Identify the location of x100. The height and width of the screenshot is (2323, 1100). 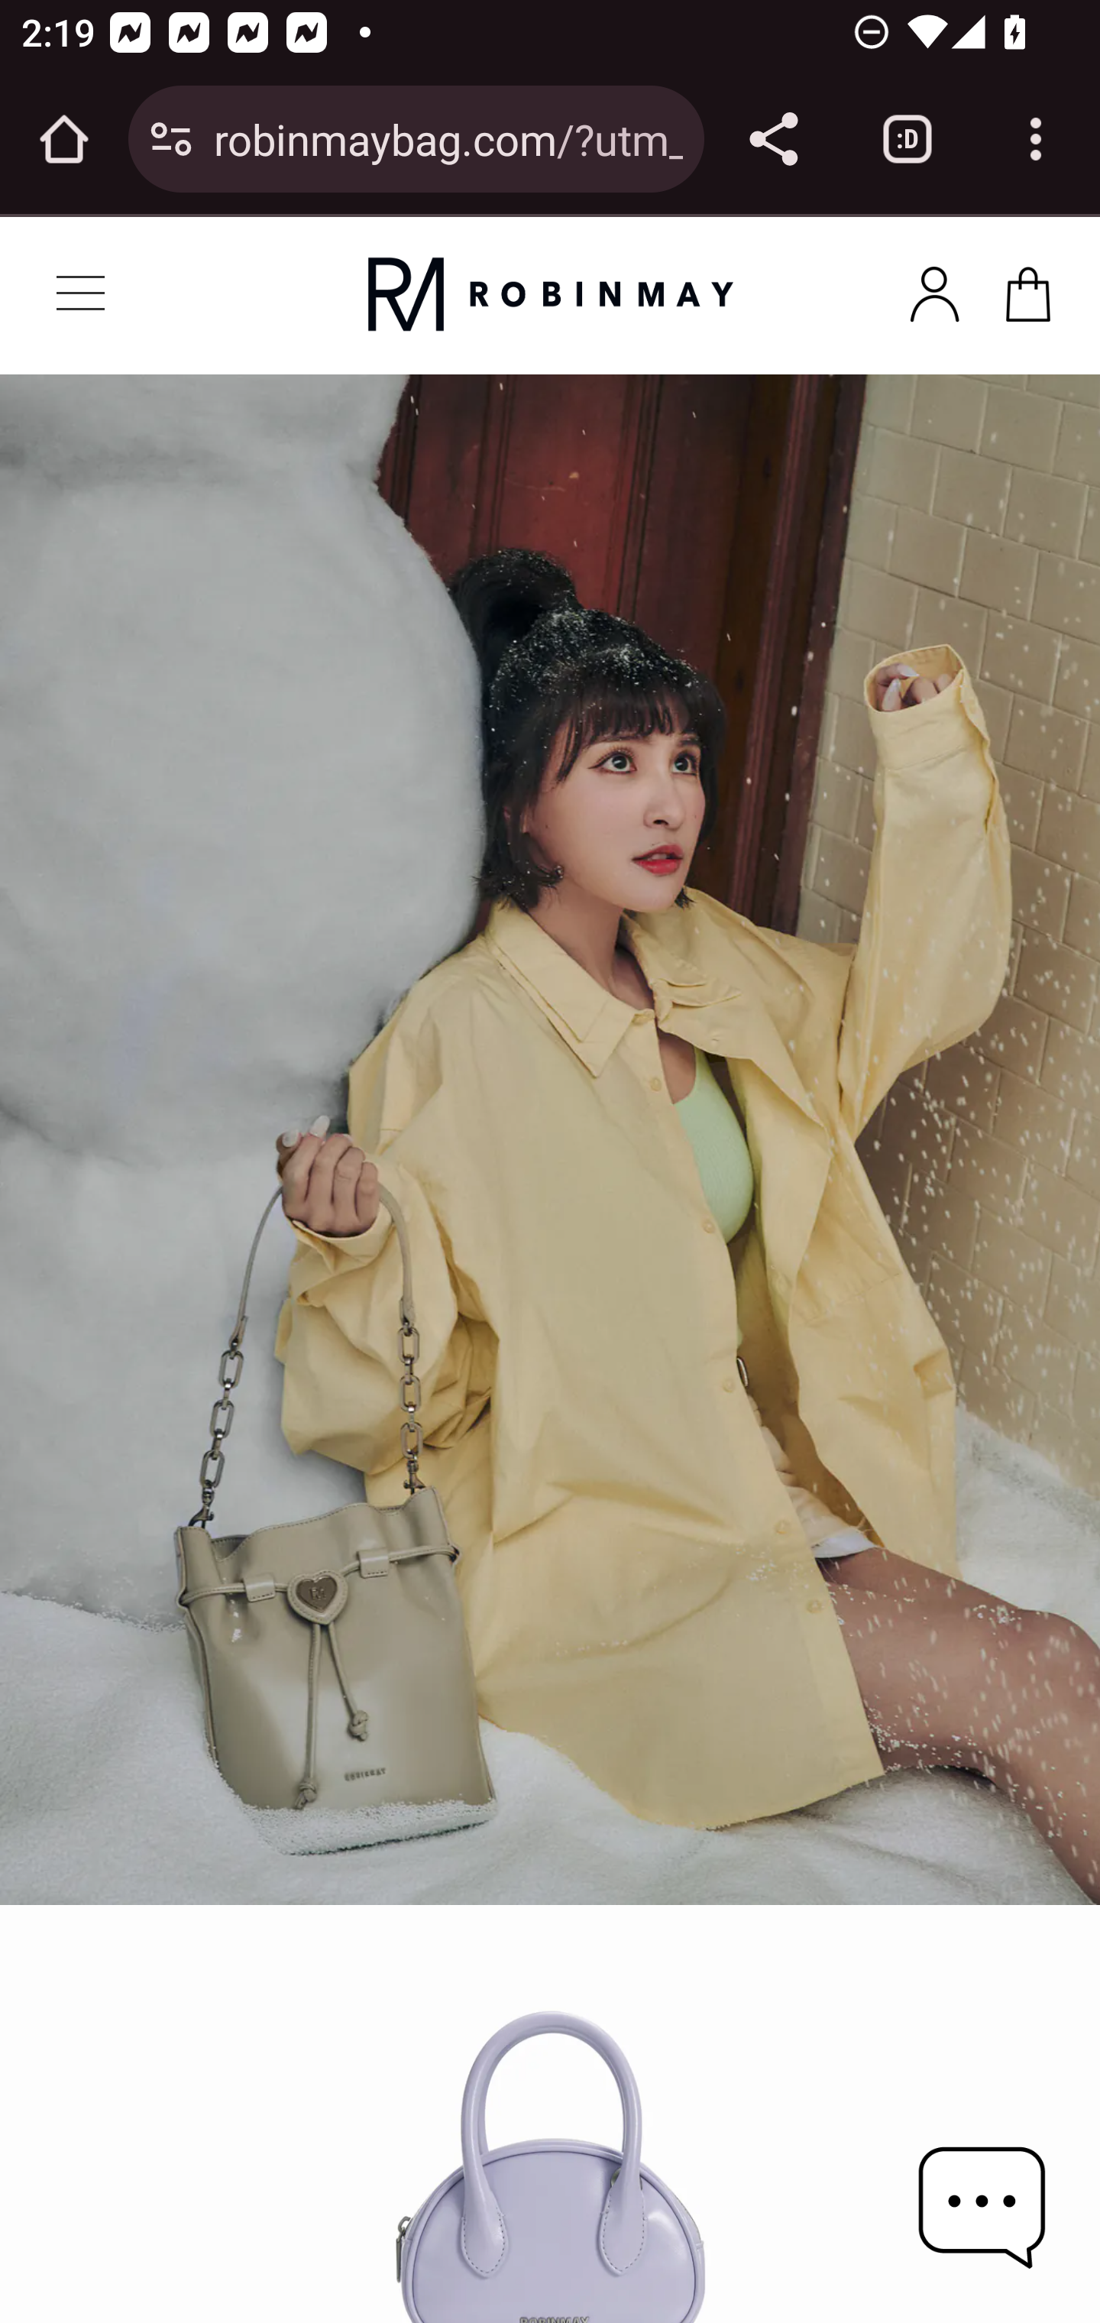
(1028, 289).